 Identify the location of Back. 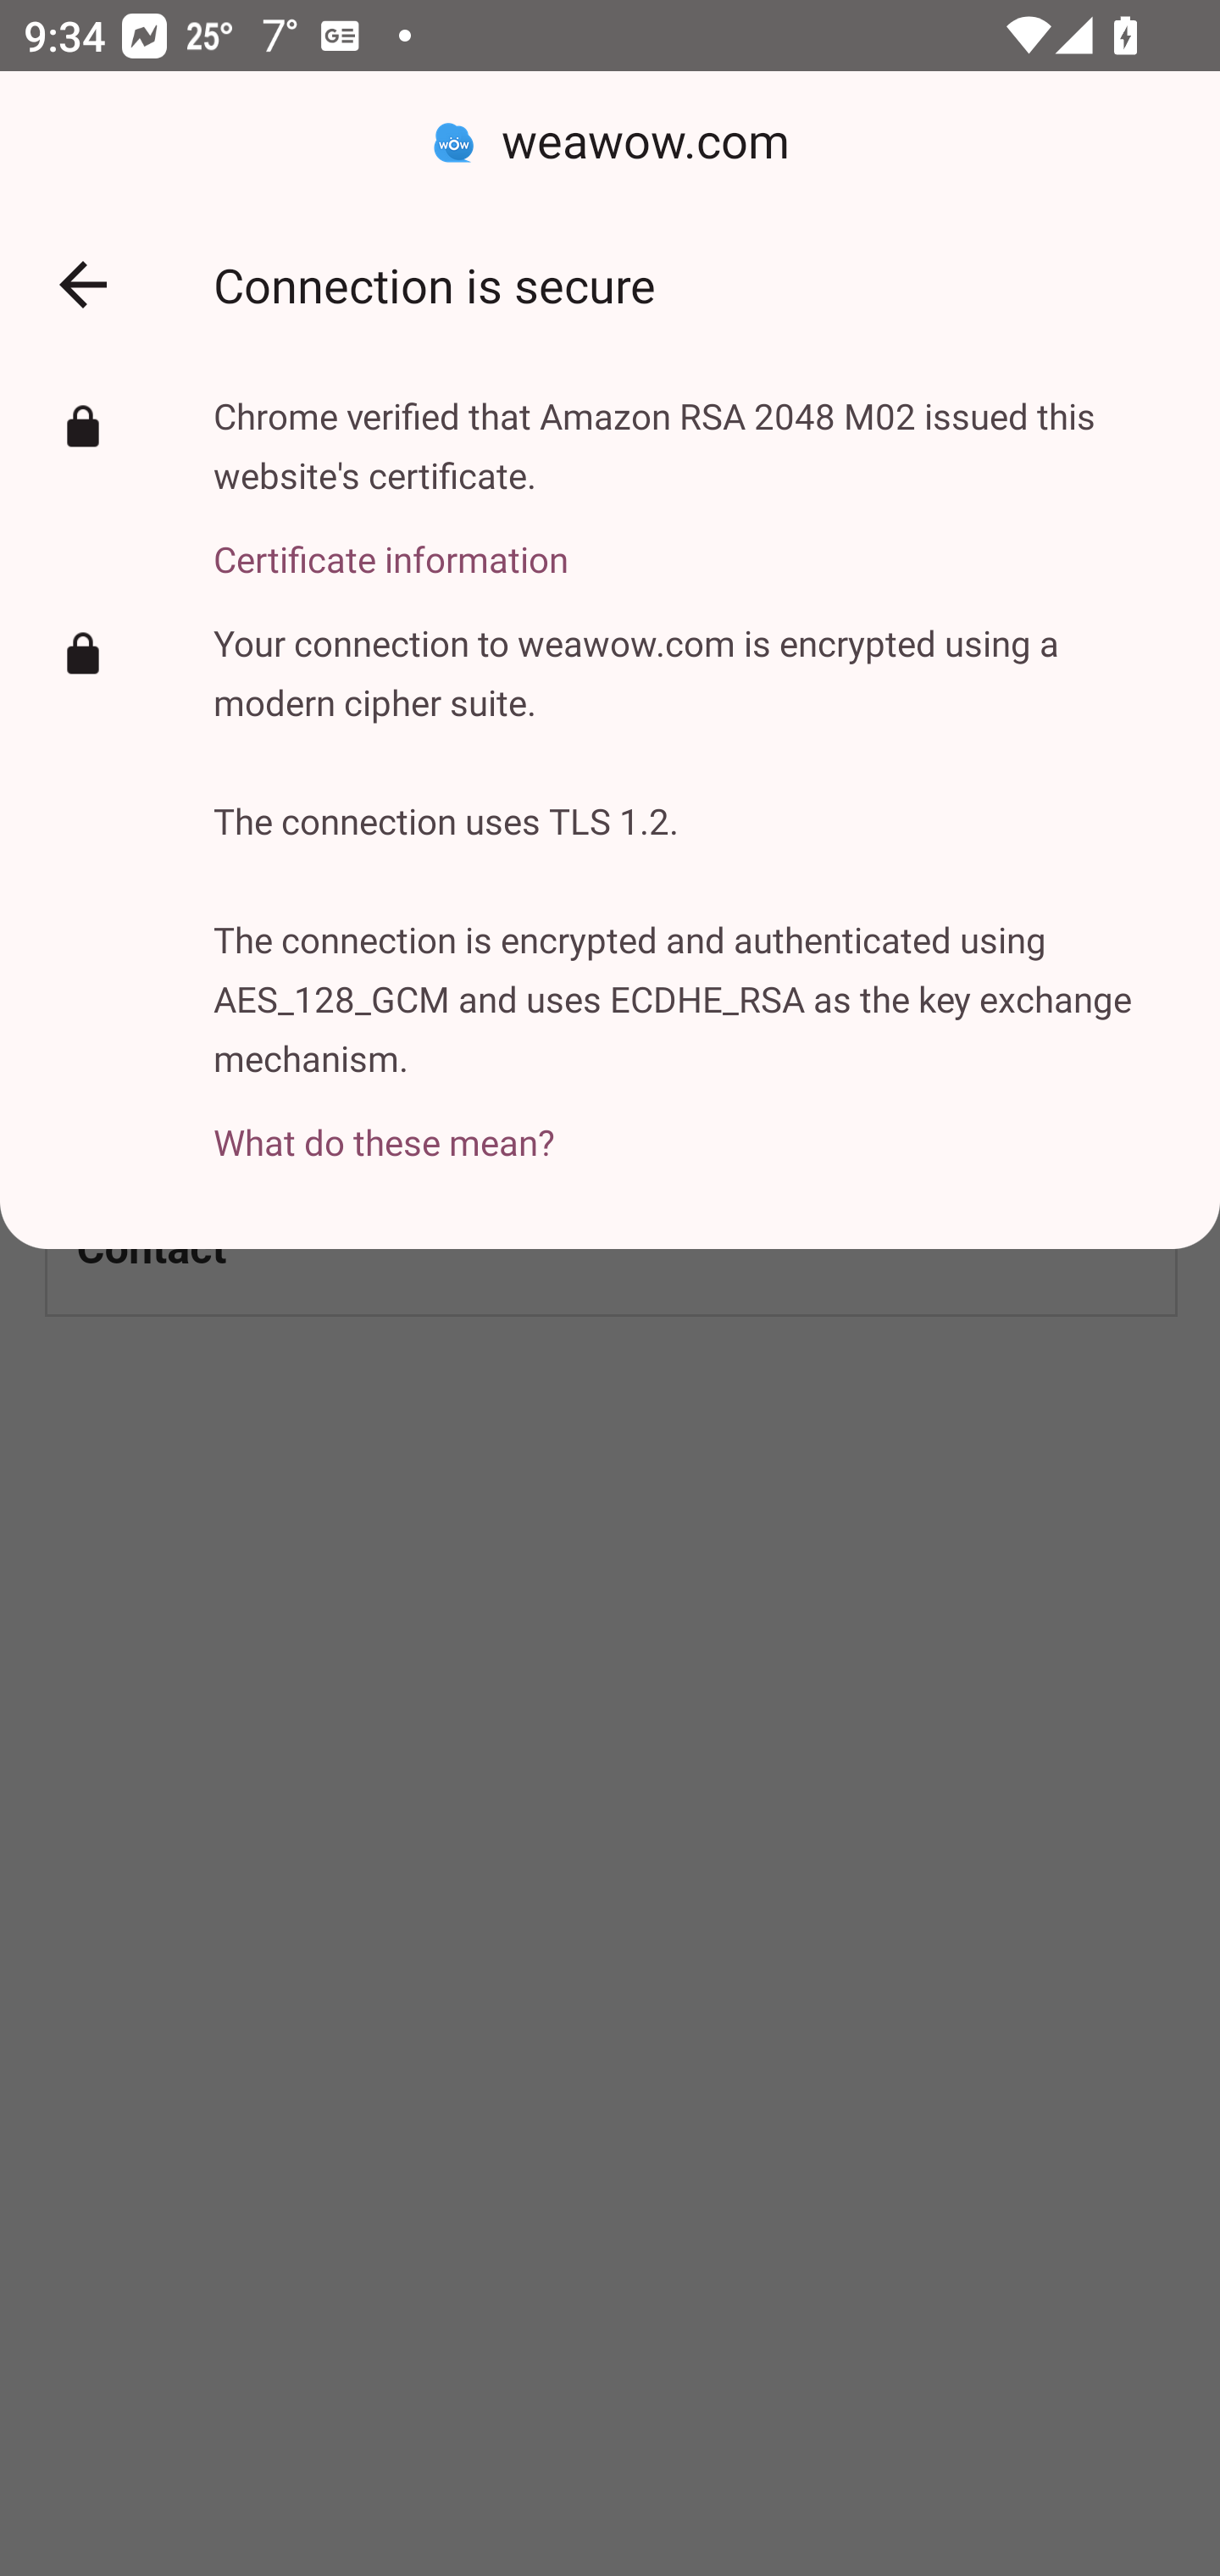
(83, 285).